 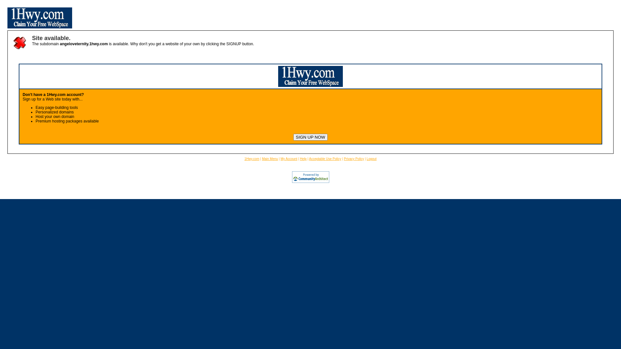 I want to click on Privacy Policy, so click(x=354, y=159).